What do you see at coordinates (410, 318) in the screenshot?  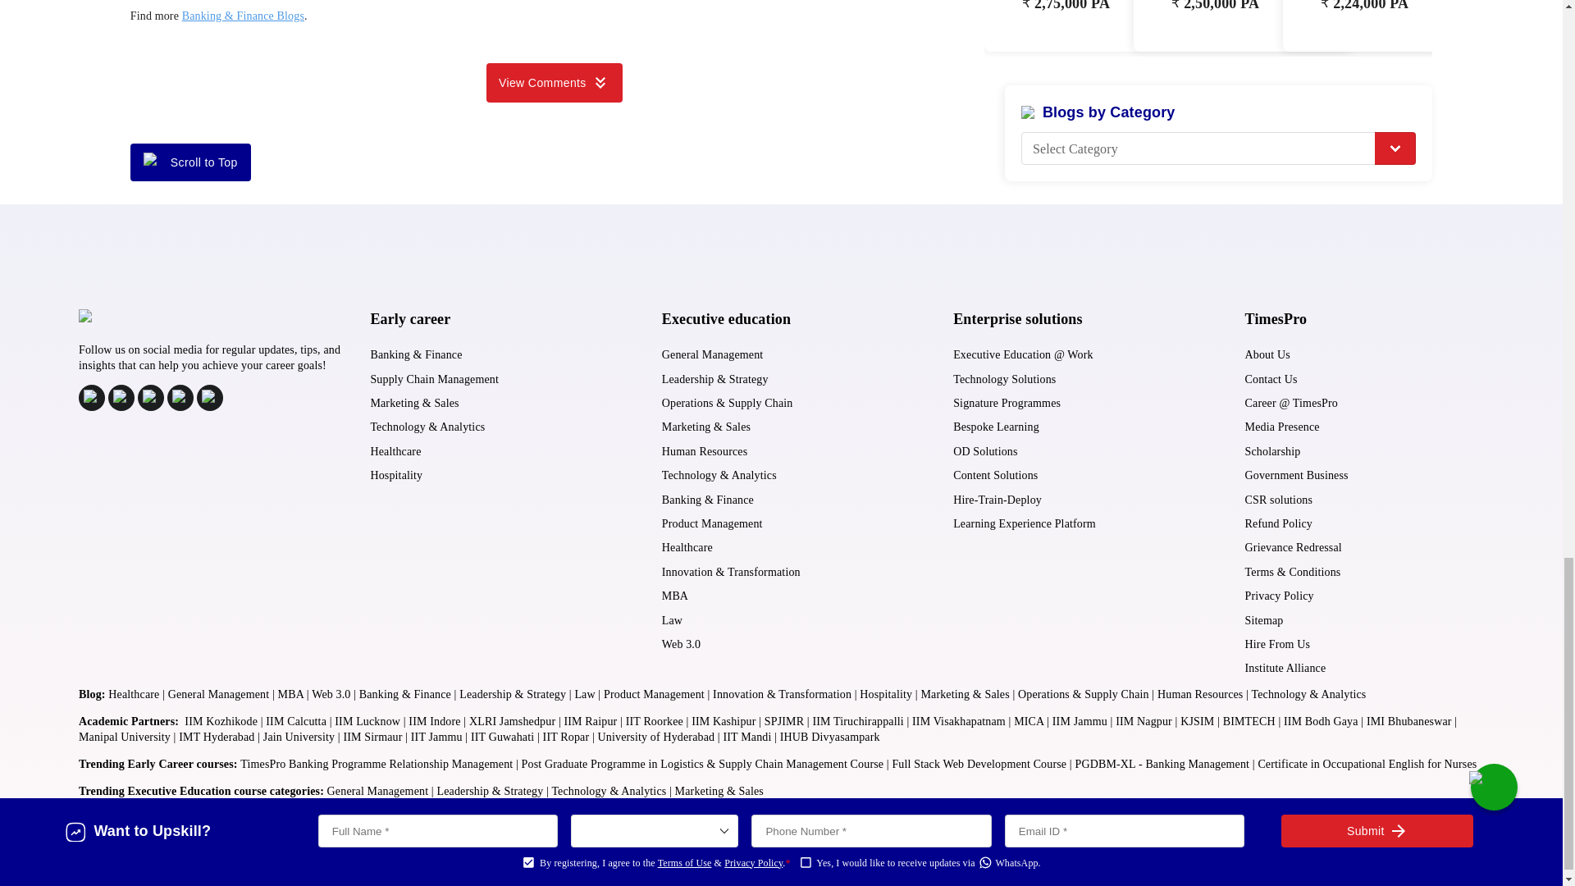 I see `Early career` at bounding box center [410, 318].